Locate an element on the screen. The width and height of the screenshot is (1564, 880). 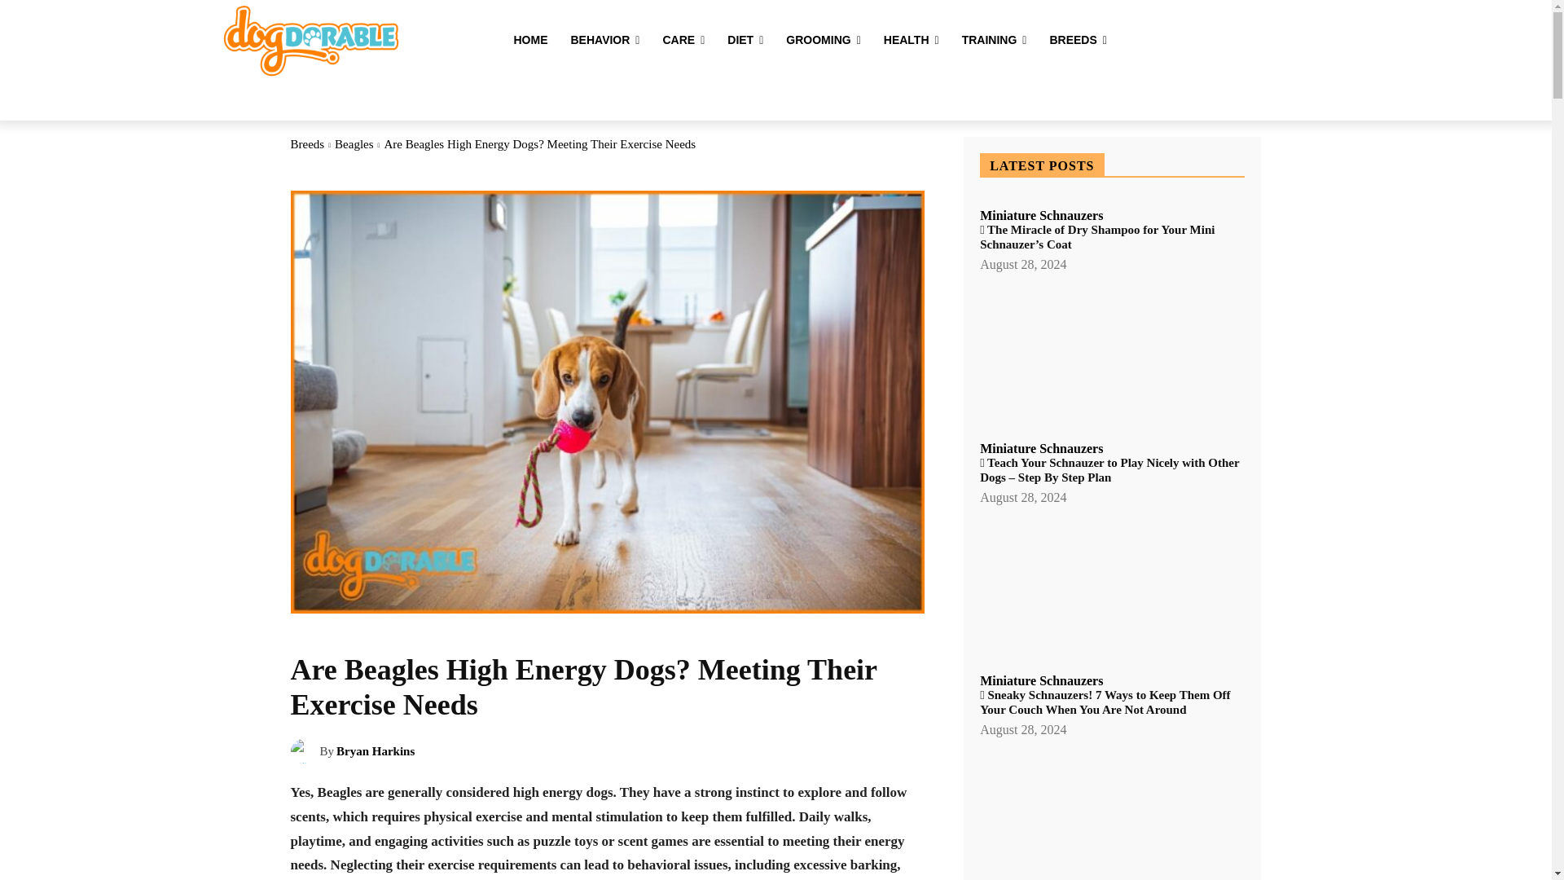
Bryan Harkins is located at coordinates (304, 751).